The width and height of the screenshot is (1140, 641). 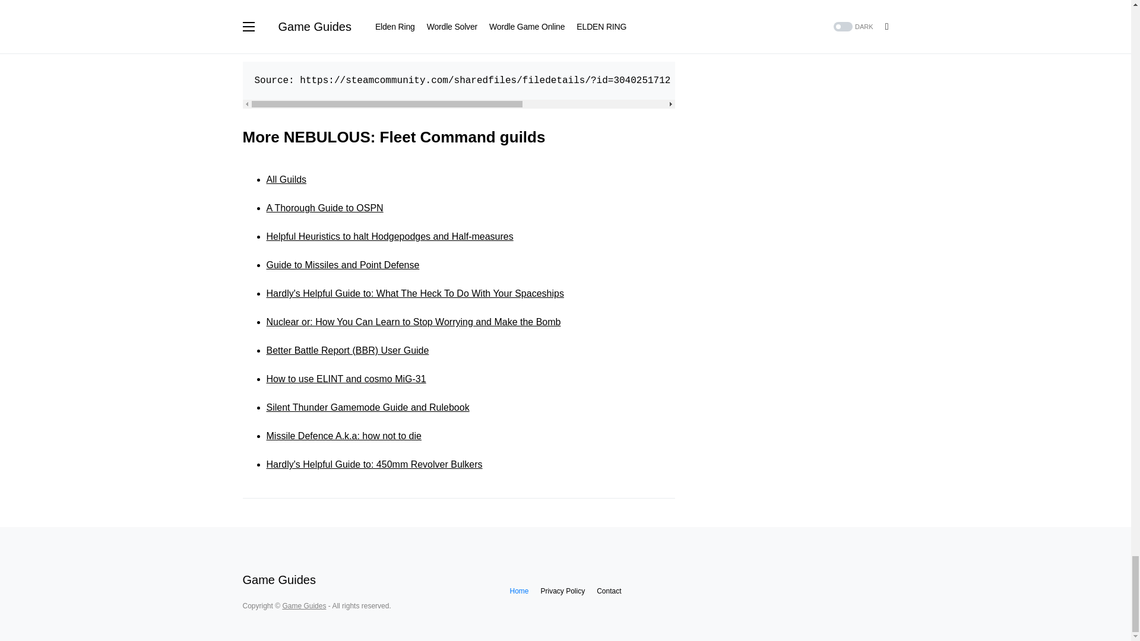 What do you see at coordinates (389, 236) in the screenshot?
I see `Helpful Heuristics to halt Hodgepodges and Half-measures` at bounding box center [389, 236].